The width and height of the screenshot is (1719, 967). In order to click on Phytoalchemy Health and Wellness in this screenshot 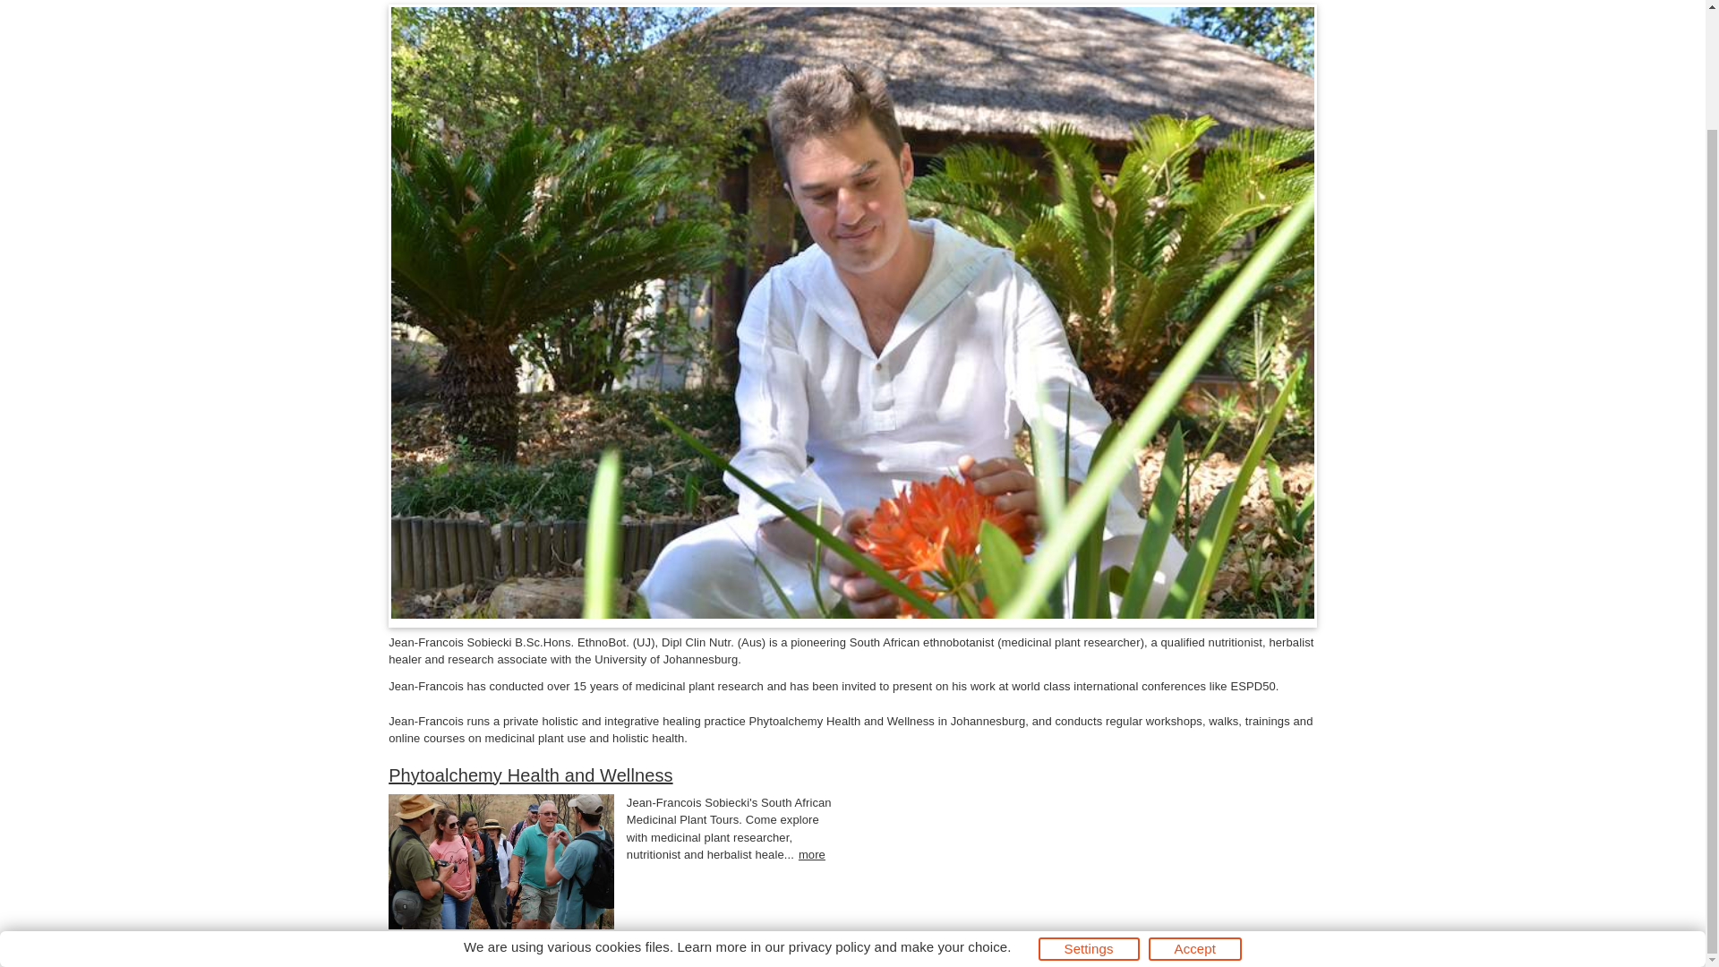, I will do `click(530, 775)`.